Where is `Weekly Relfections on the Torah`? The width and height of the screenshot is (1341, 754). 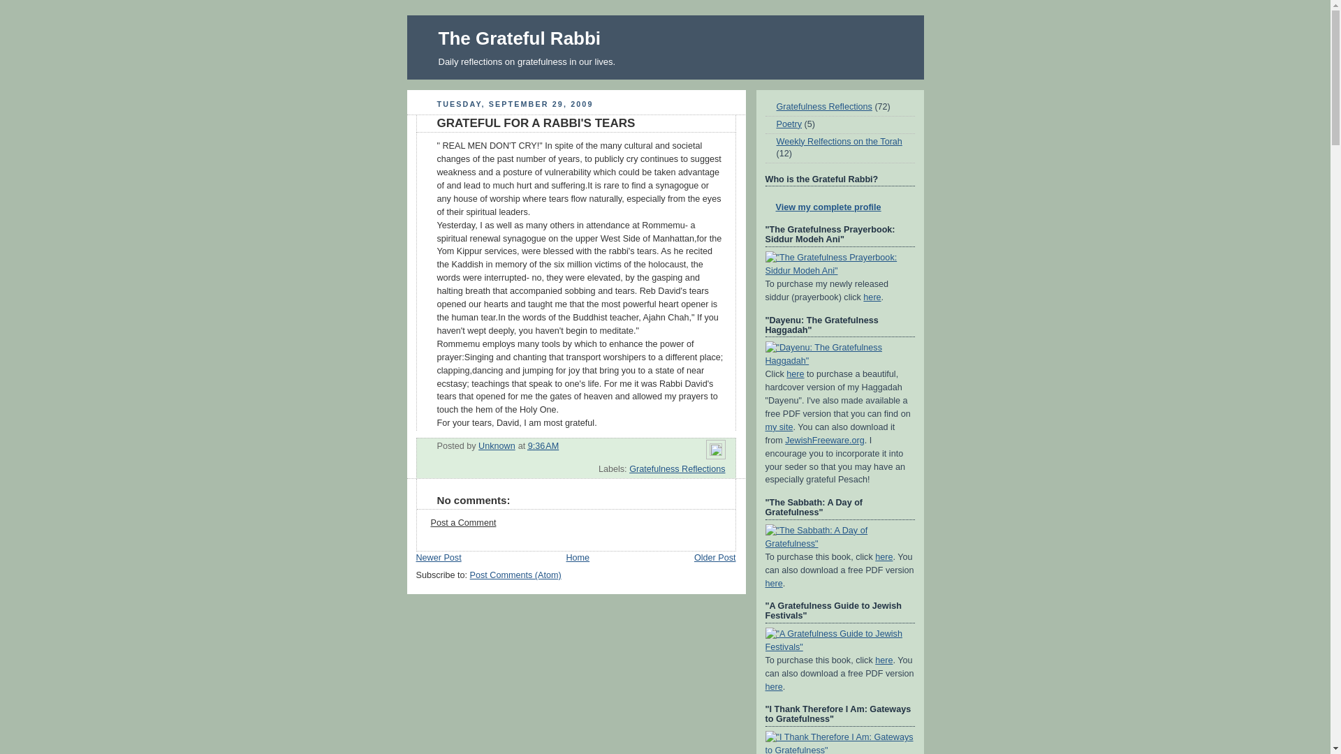 Weekly Relfections on the Torah is located at coordinates (840, 141).